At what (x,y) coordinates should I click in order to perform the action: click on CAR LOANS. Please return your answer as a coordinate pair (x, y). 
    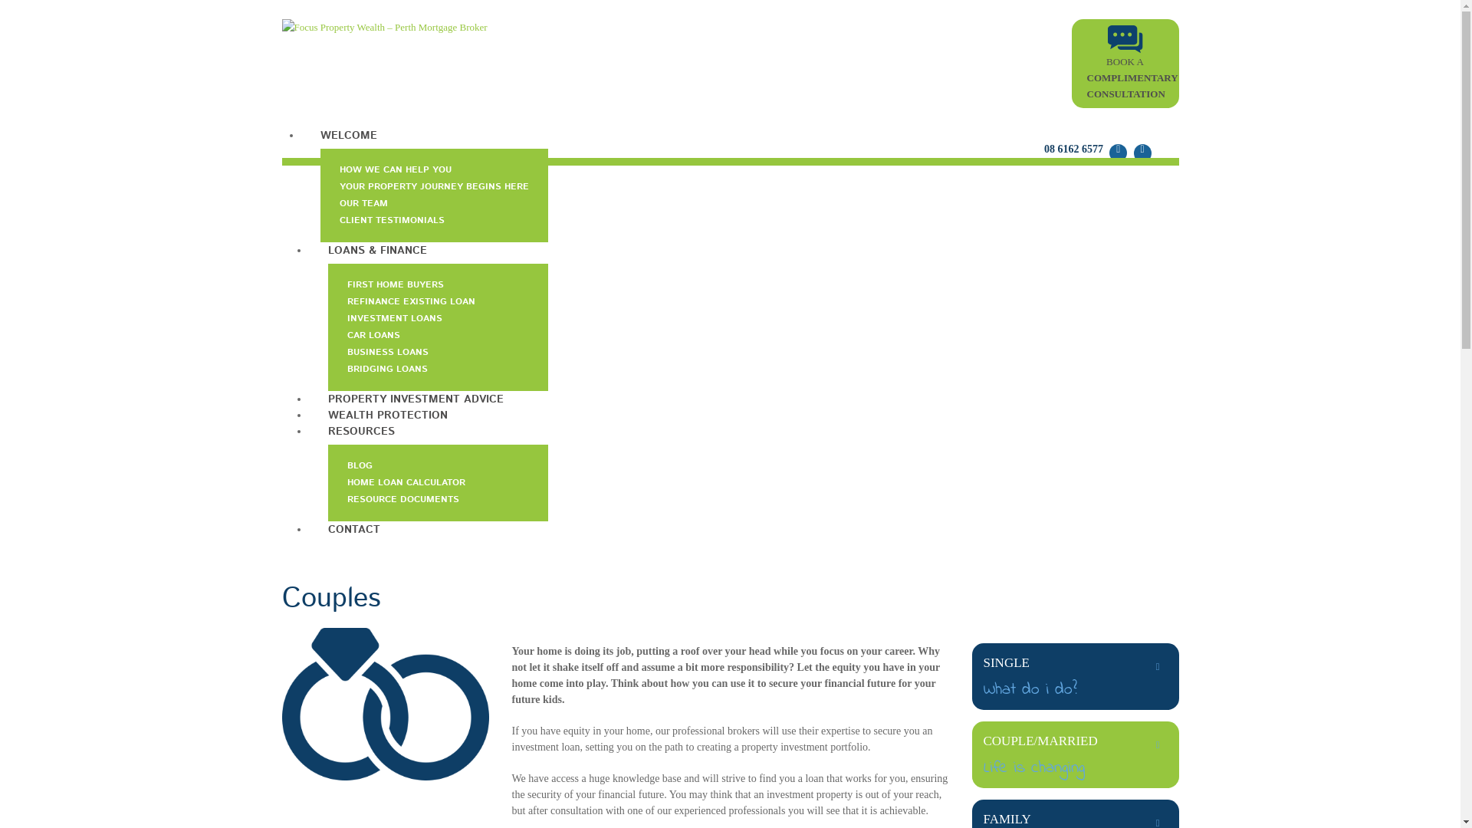
    Looking at the image, I should click on (373, 336).